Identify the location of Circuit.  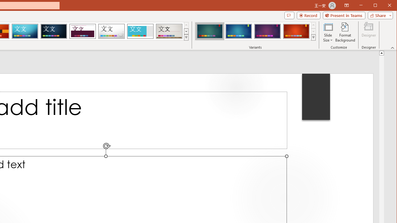
(25, 31).